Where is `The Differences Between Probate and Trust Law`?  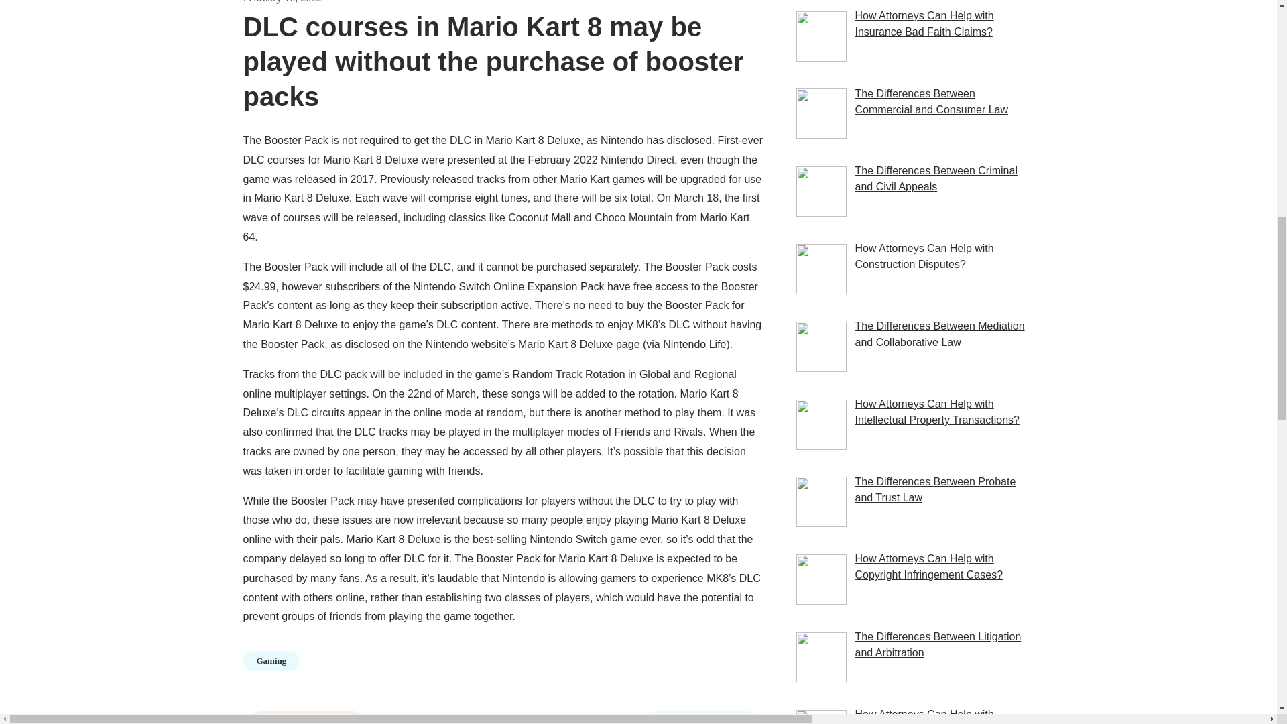
The Differences Between Probate and Trust Law is located at coordinates (934, 489).